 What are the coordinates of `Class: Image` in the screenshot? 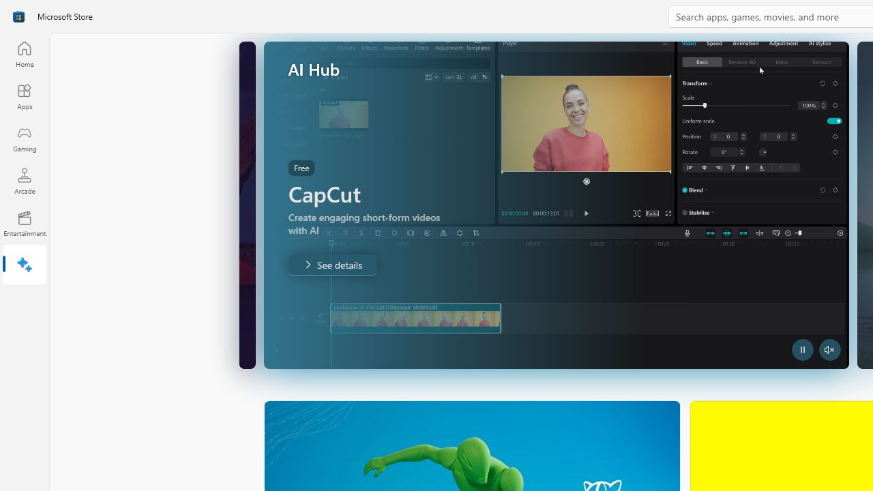 It's located at (18, 16).